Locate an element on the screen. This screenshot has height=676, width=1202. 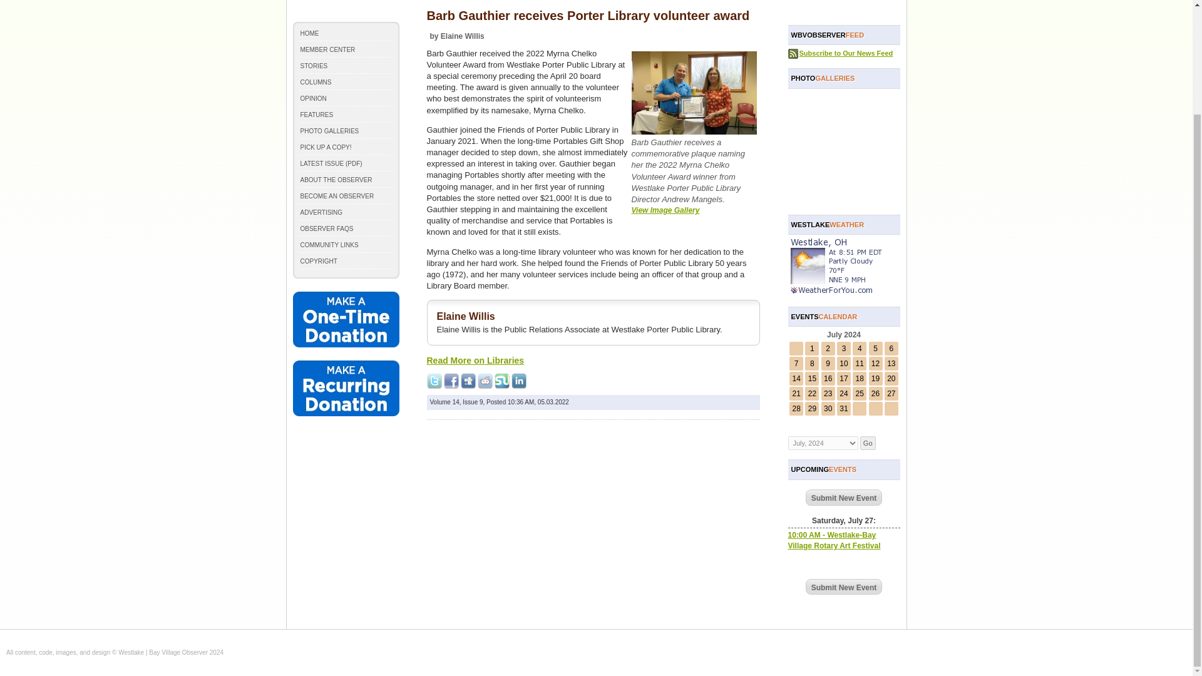
28 is located at coordinates (796, 408).